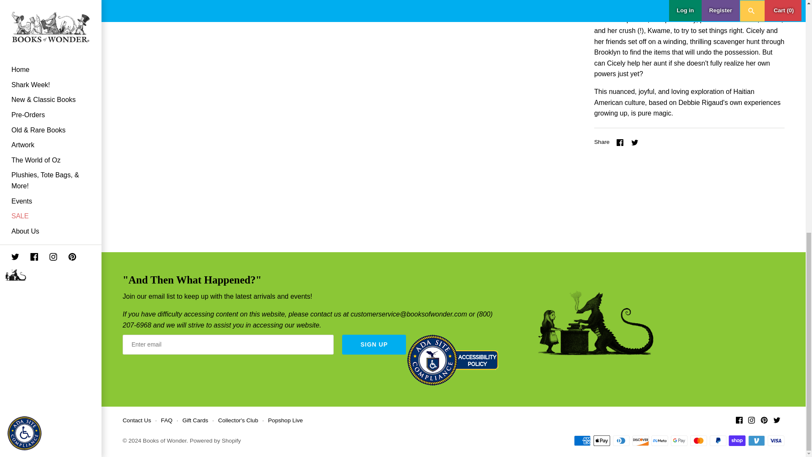 The image size is (812, 457). Describe the element at coordinates (739, 420) in the screenshot. I see `Facebook` at that location.